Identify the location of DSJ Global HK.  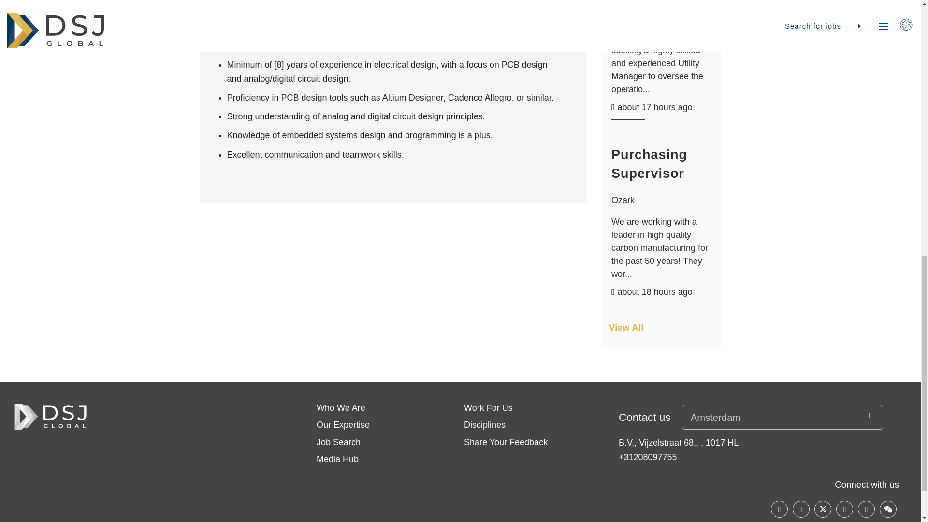
(50, 417).